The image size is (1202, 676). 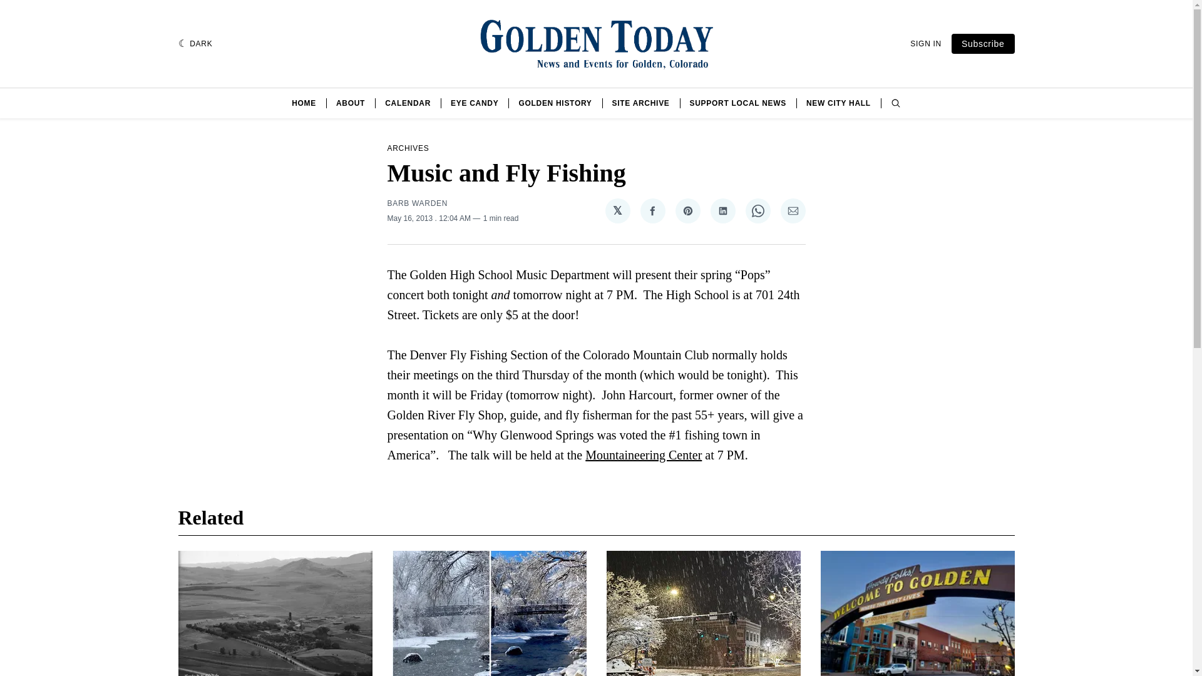 What do you see at coordinates (417, 203) in the screenshot?
I see `BARB WARDEN` at bounding box center [417, 203].